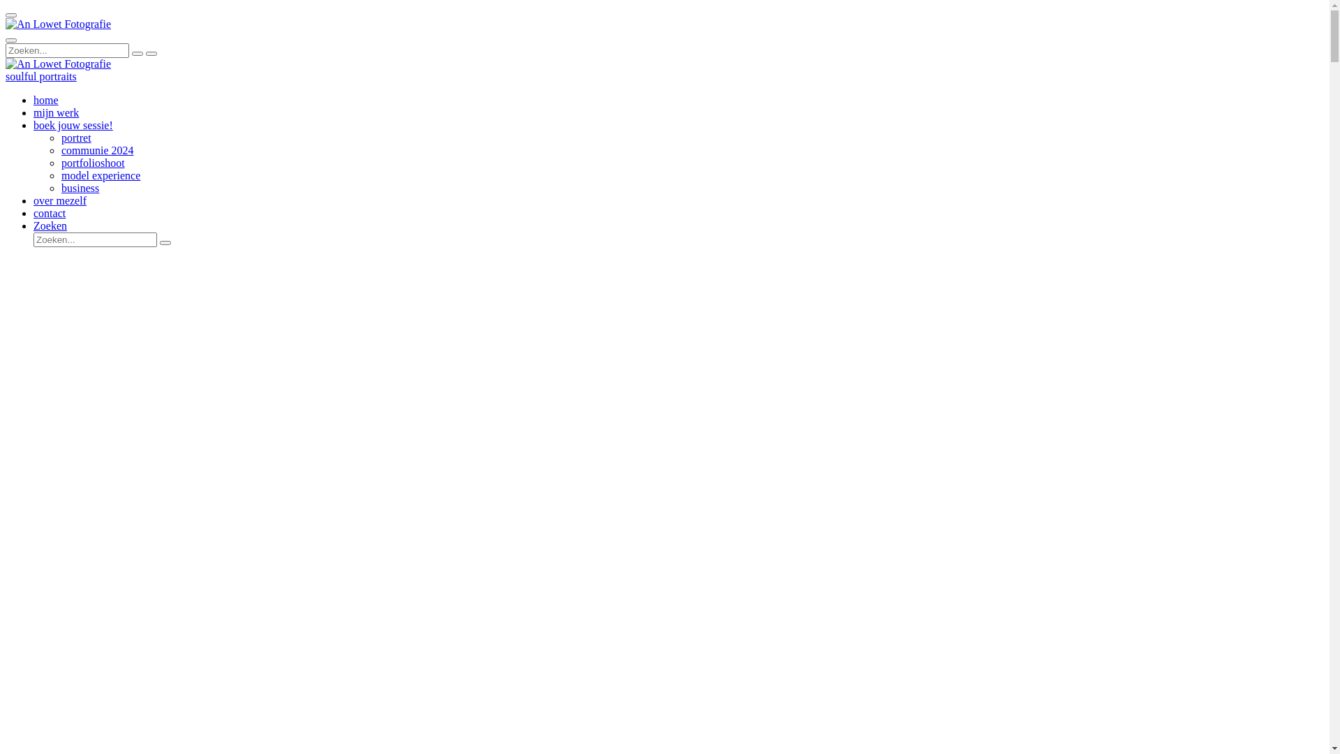  I want to click on An Lowet Fotografie, so click(59, 24).